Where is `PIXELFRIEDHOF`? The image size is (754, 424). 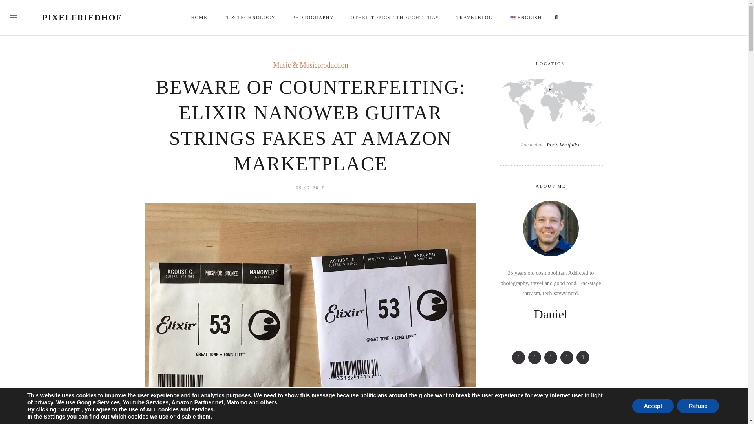 PIXELFRIEDHOF is located at coordinates (82, 17).